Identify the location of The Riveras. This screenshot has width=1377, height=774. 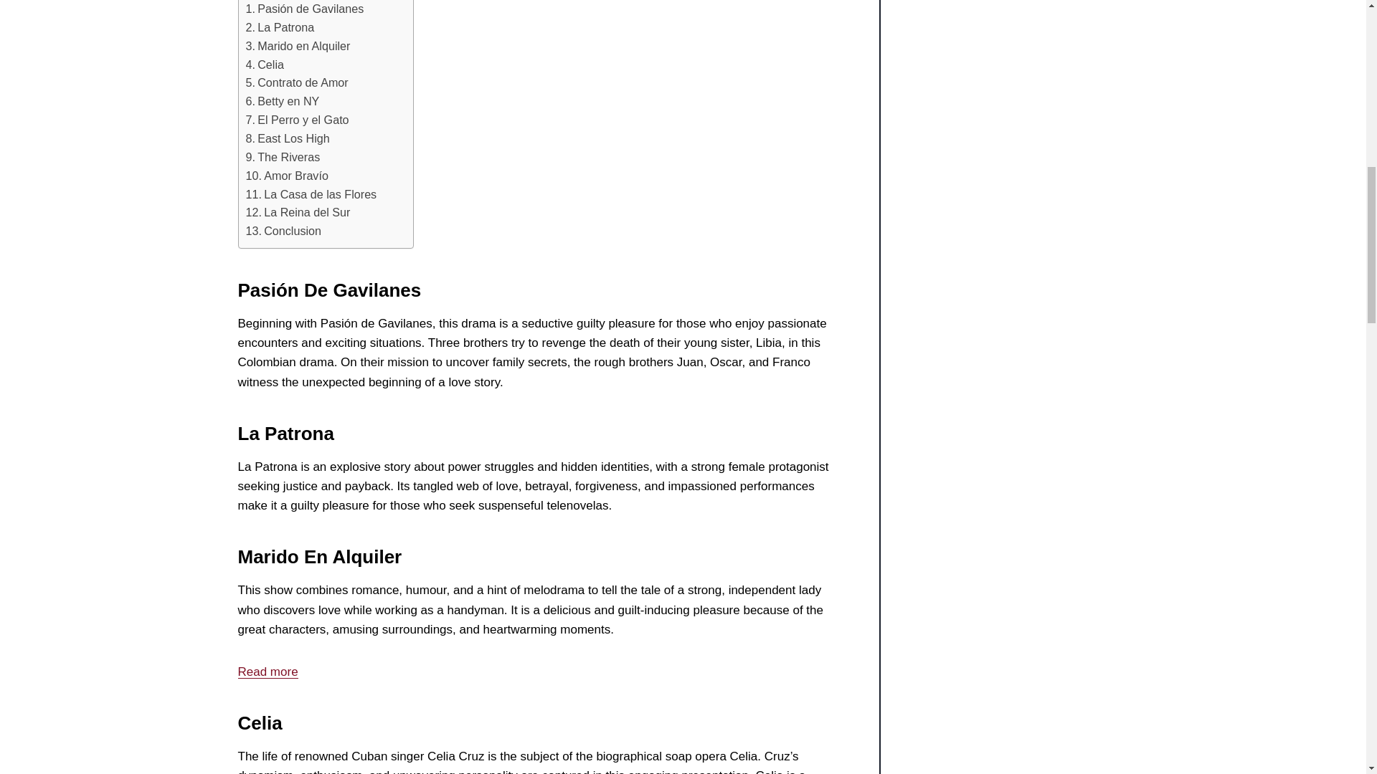
(282, 158).